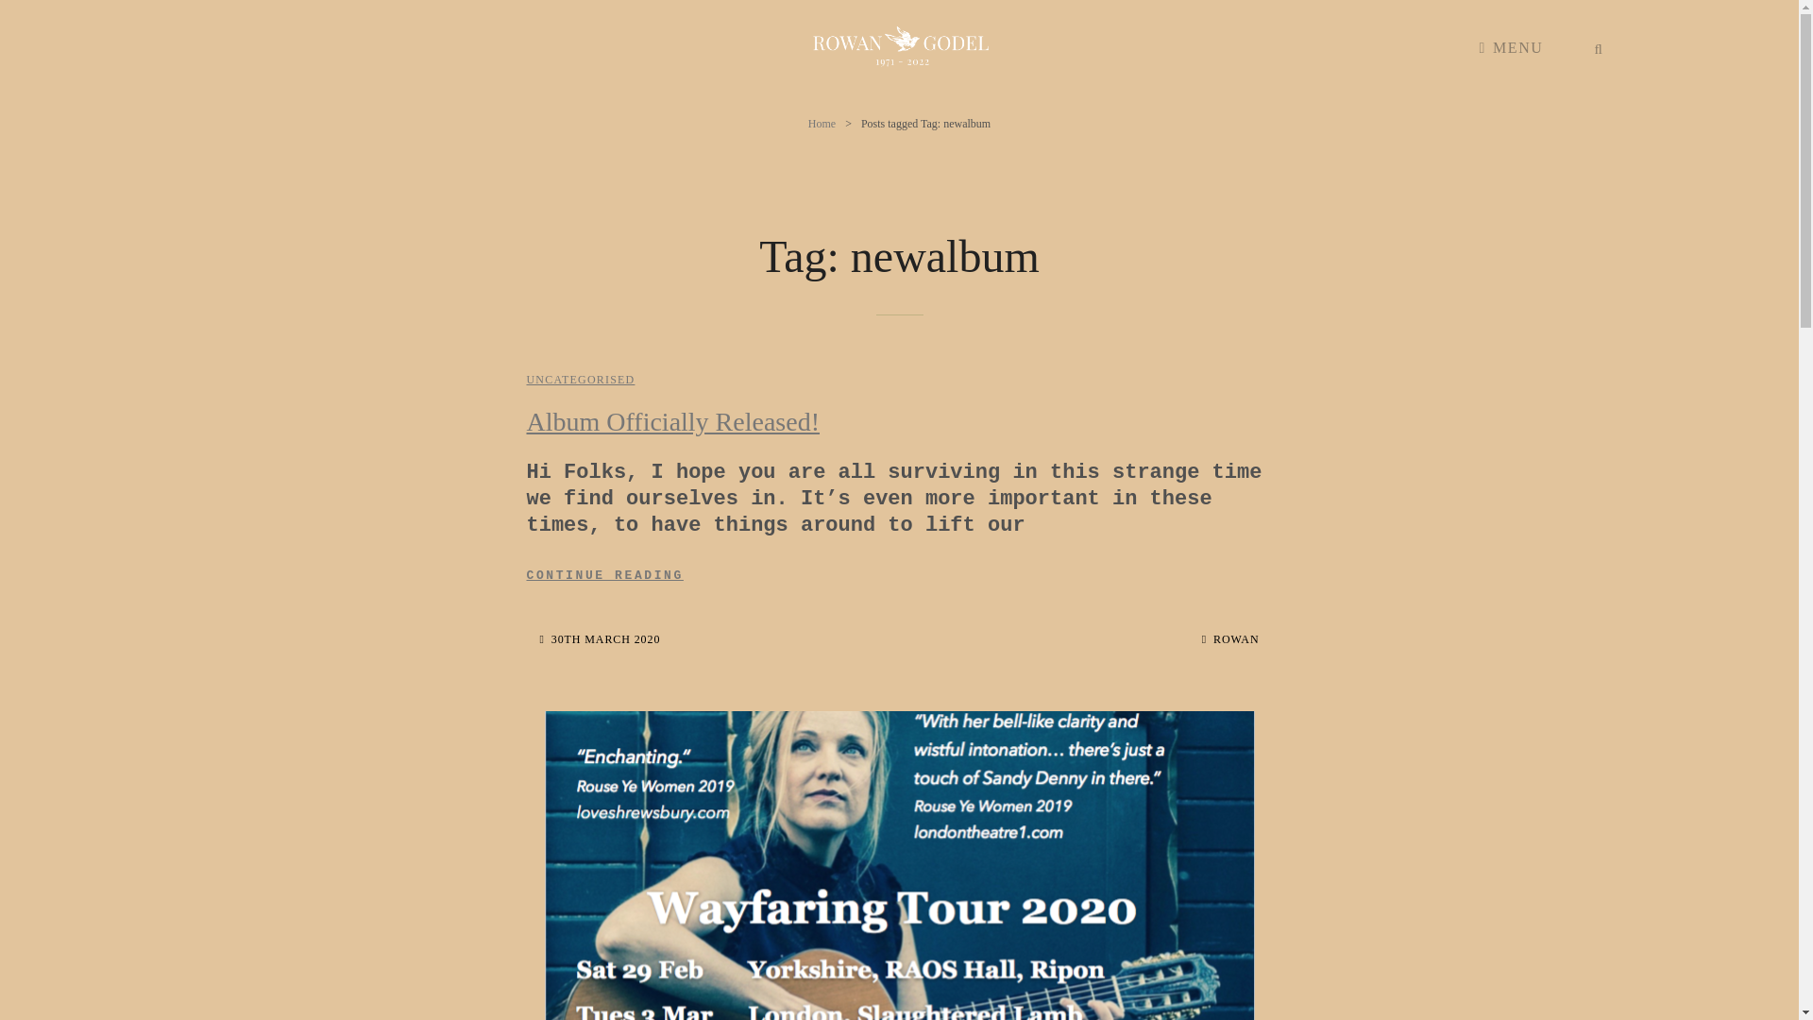  I want to click on 30TH MARCH 2020, so click(601, 638).